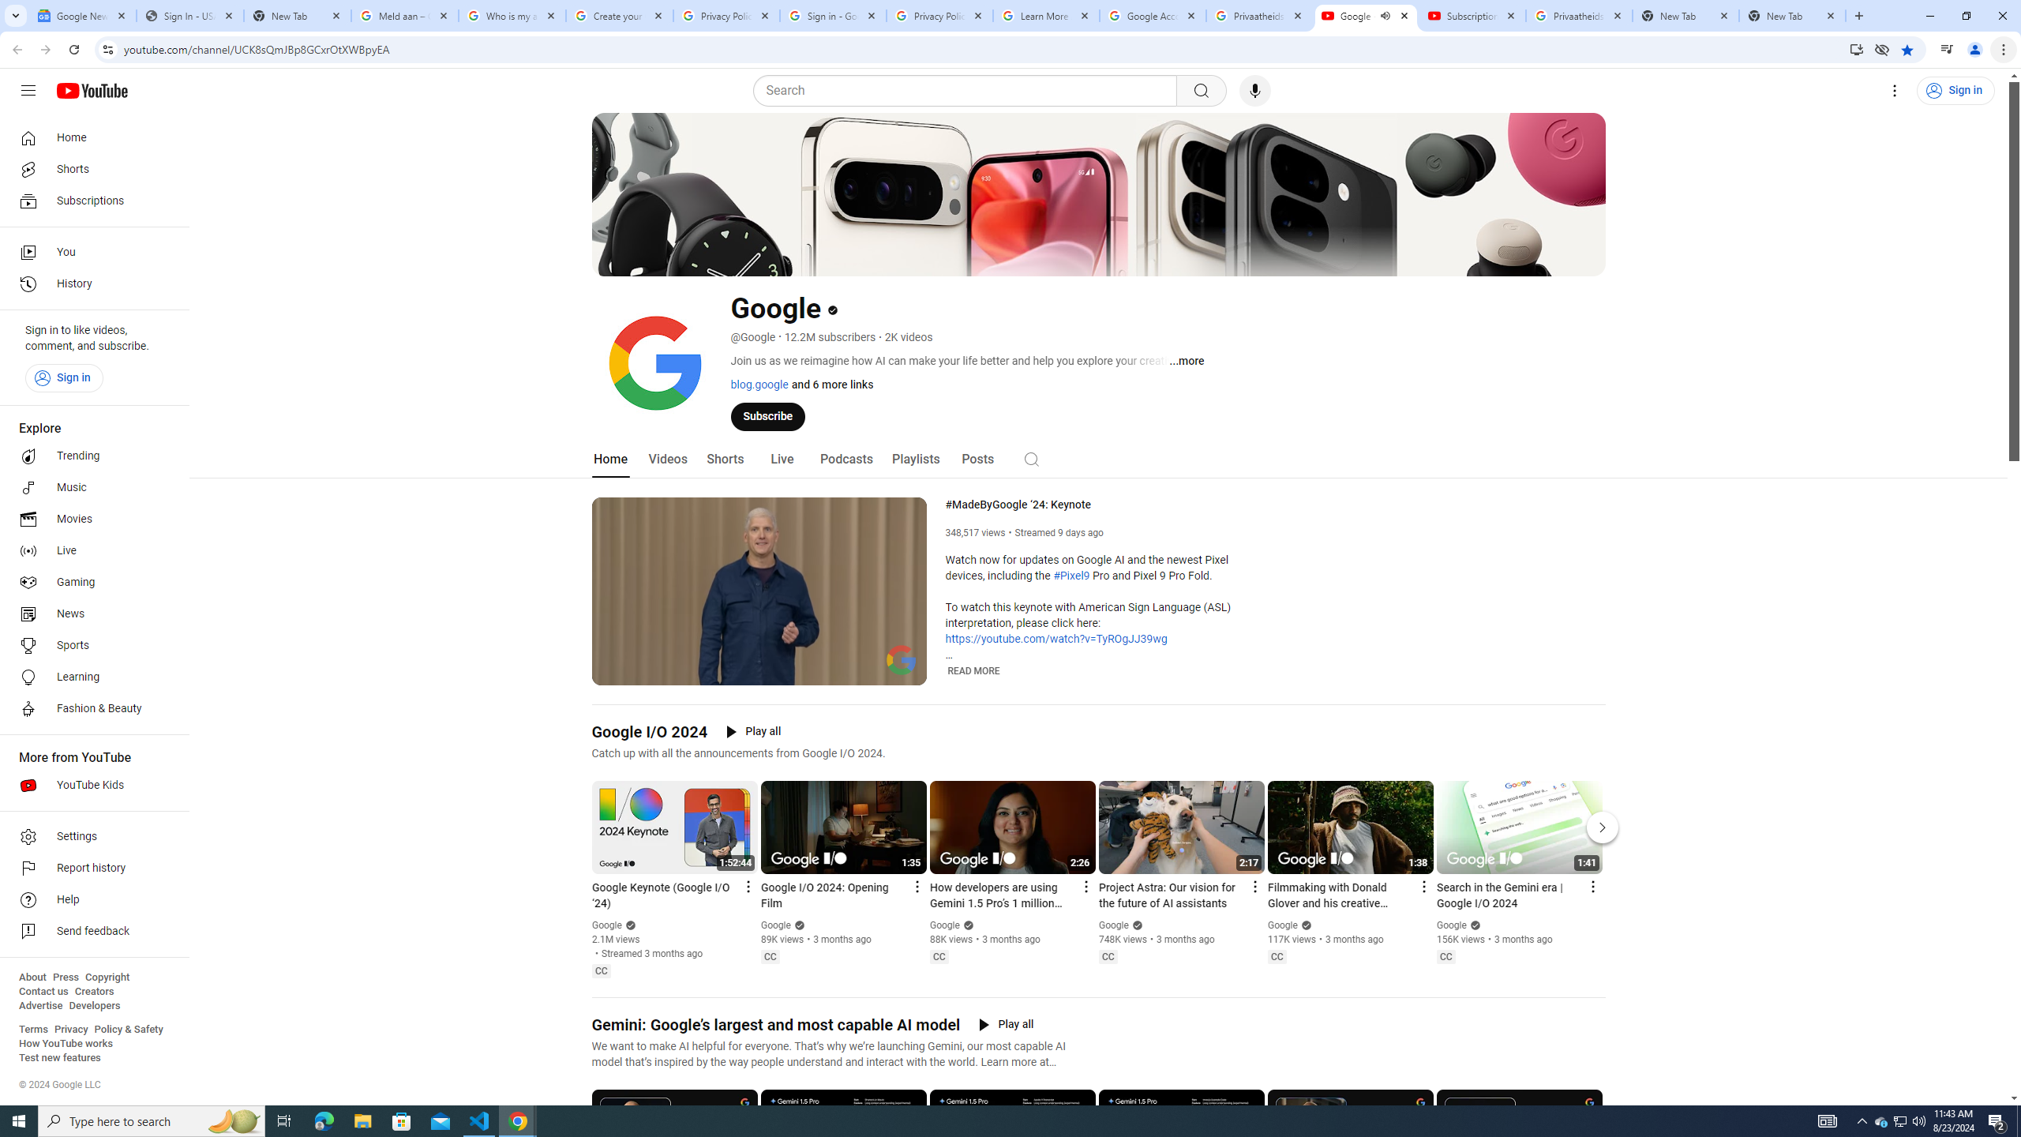 The image size is (2021, 1137). Describe the element at coordinates (1792, 16) in the screenshot. I see `New Tab` at that location.